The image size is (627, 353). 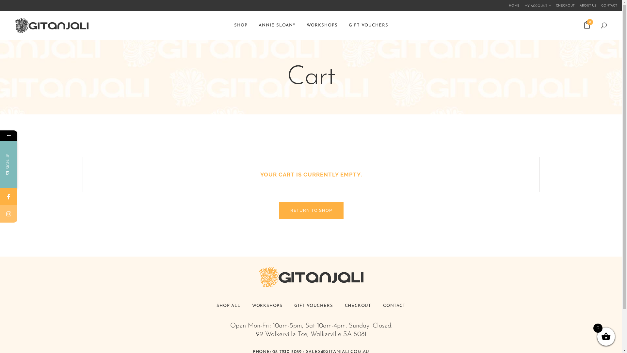 I want to click on Checkout, so click(x=563, y=5).